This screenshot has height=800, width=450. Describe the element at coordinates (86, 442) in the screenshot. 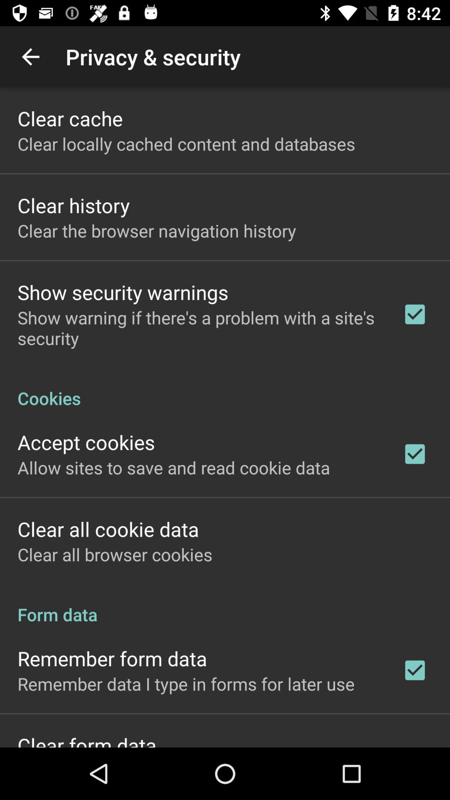

I see `flip to the accept cookies item` at that location.